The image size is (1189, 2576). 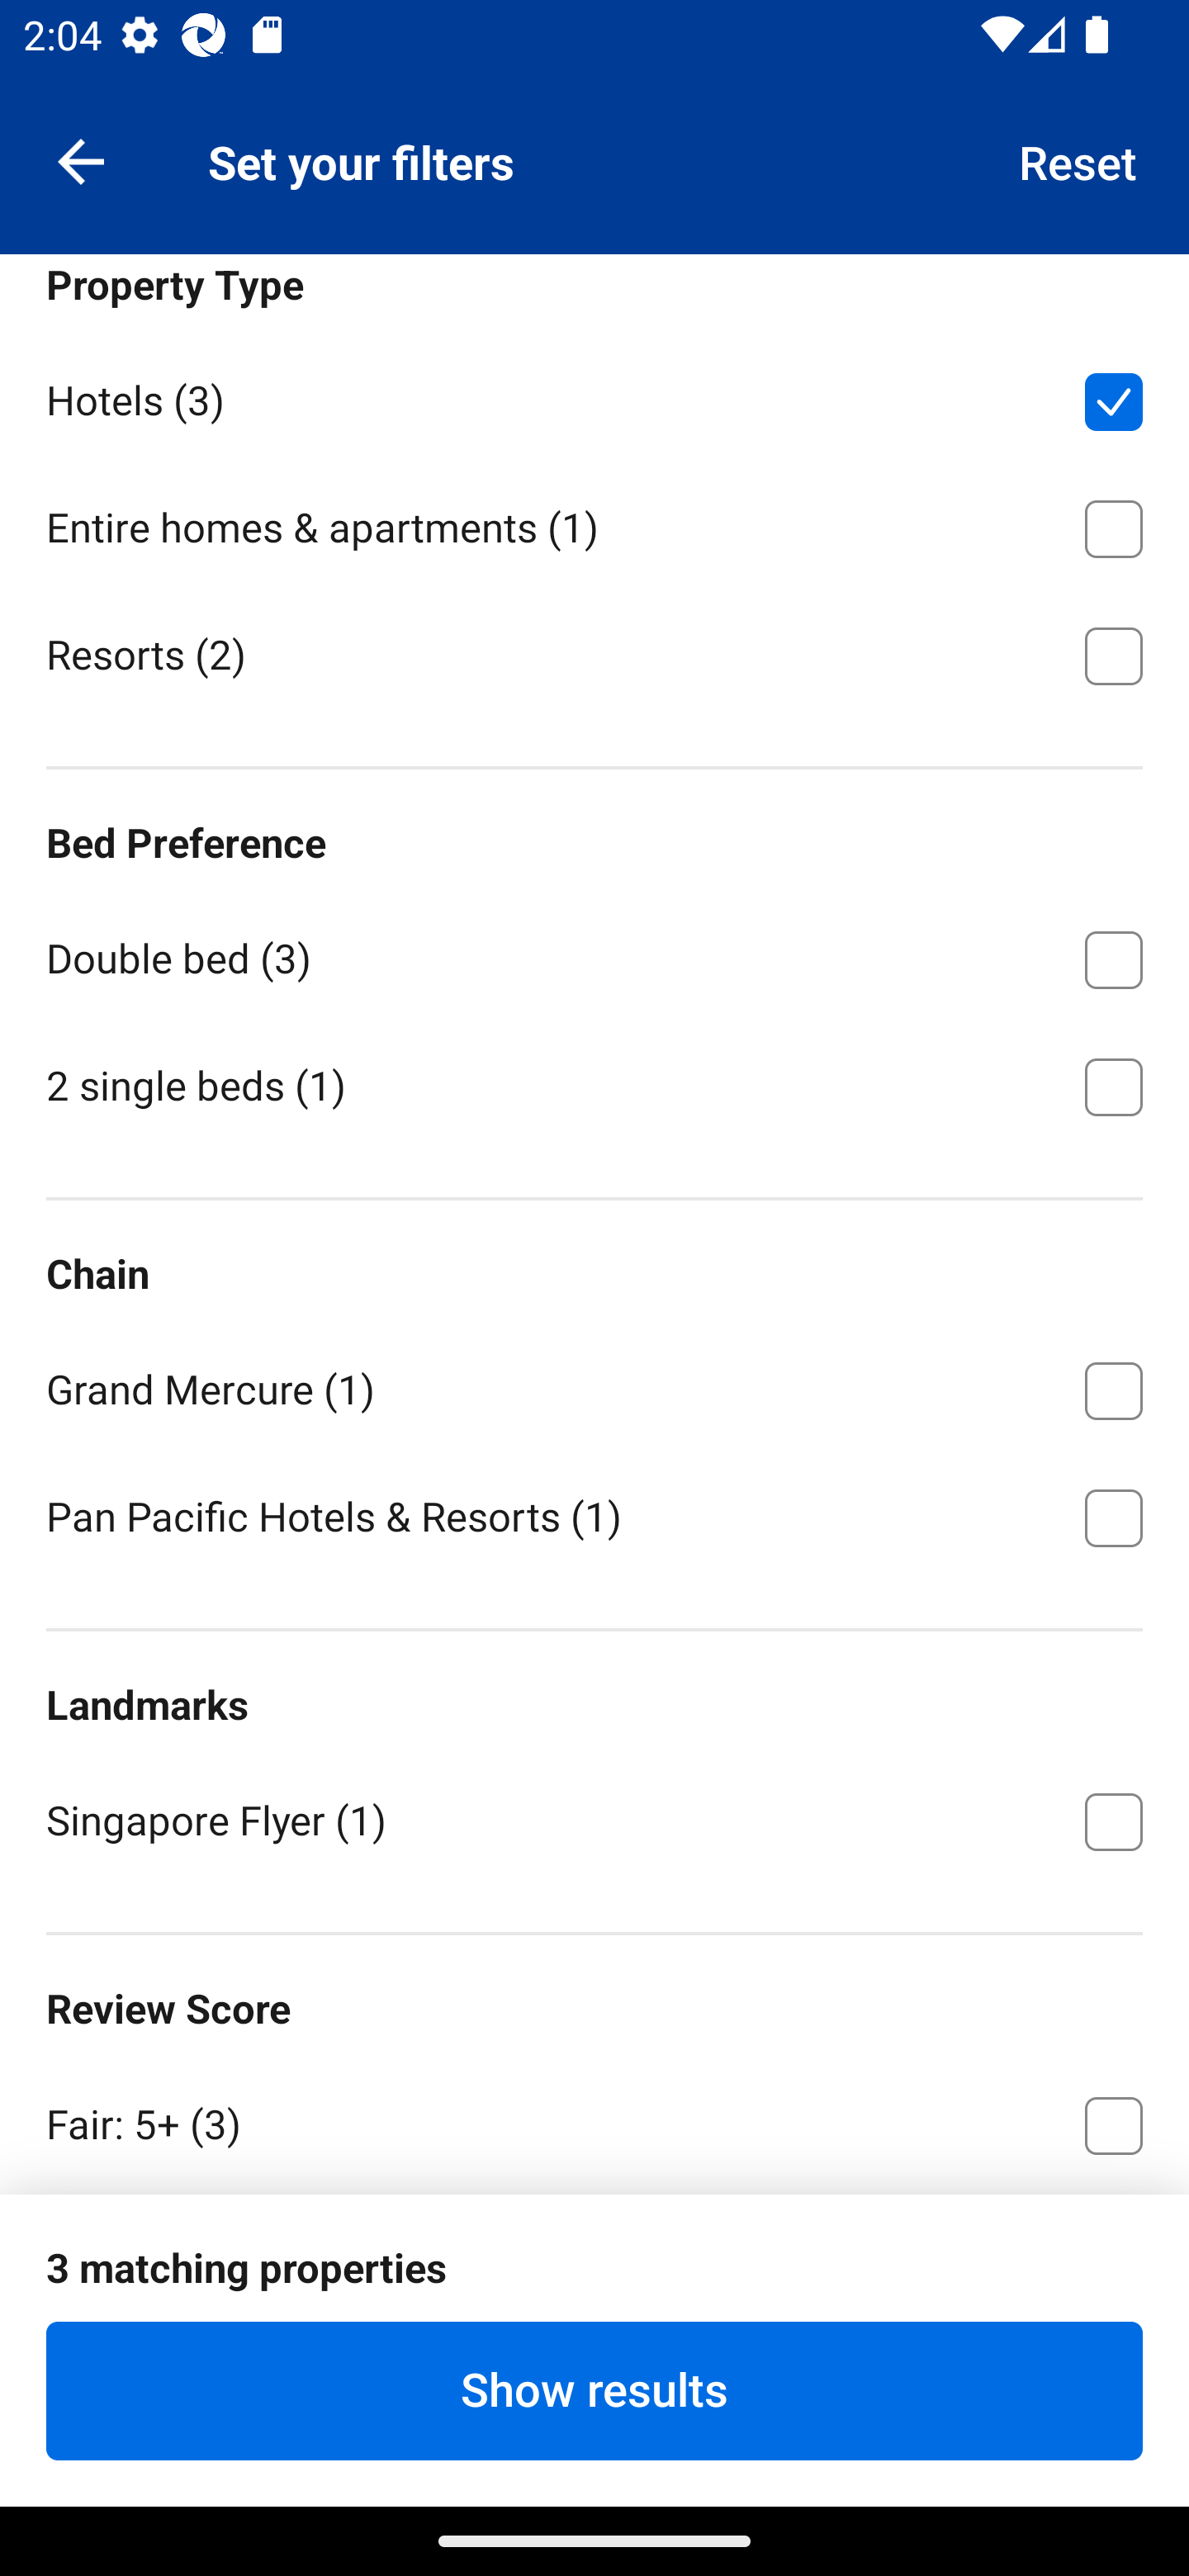 What do you see at coordinates (1078, 160) in the screenshot?
I see `Reset` at bounding box center [1078, 160].